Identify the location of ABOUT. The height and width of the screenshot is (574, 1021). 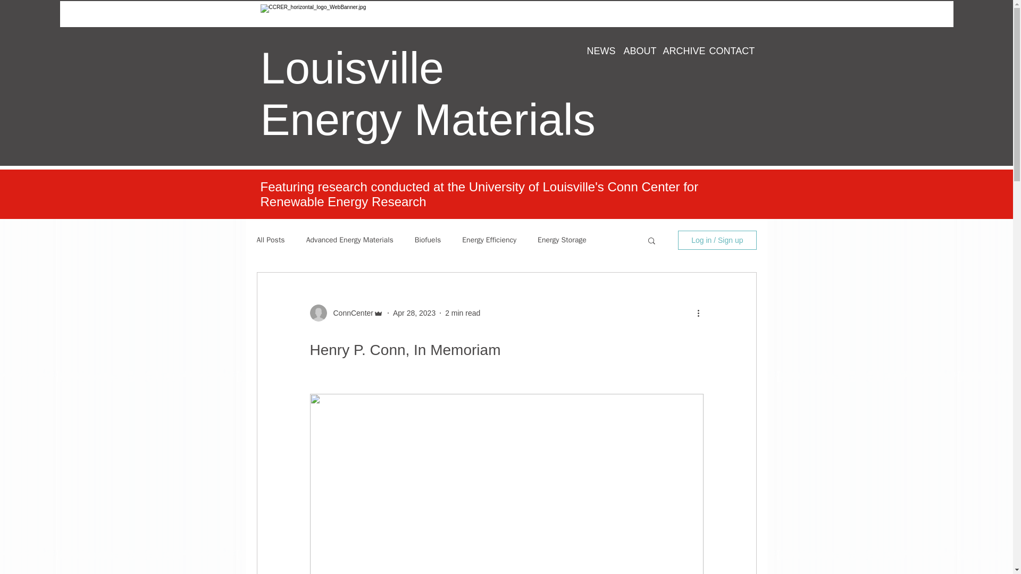
(635, 51).